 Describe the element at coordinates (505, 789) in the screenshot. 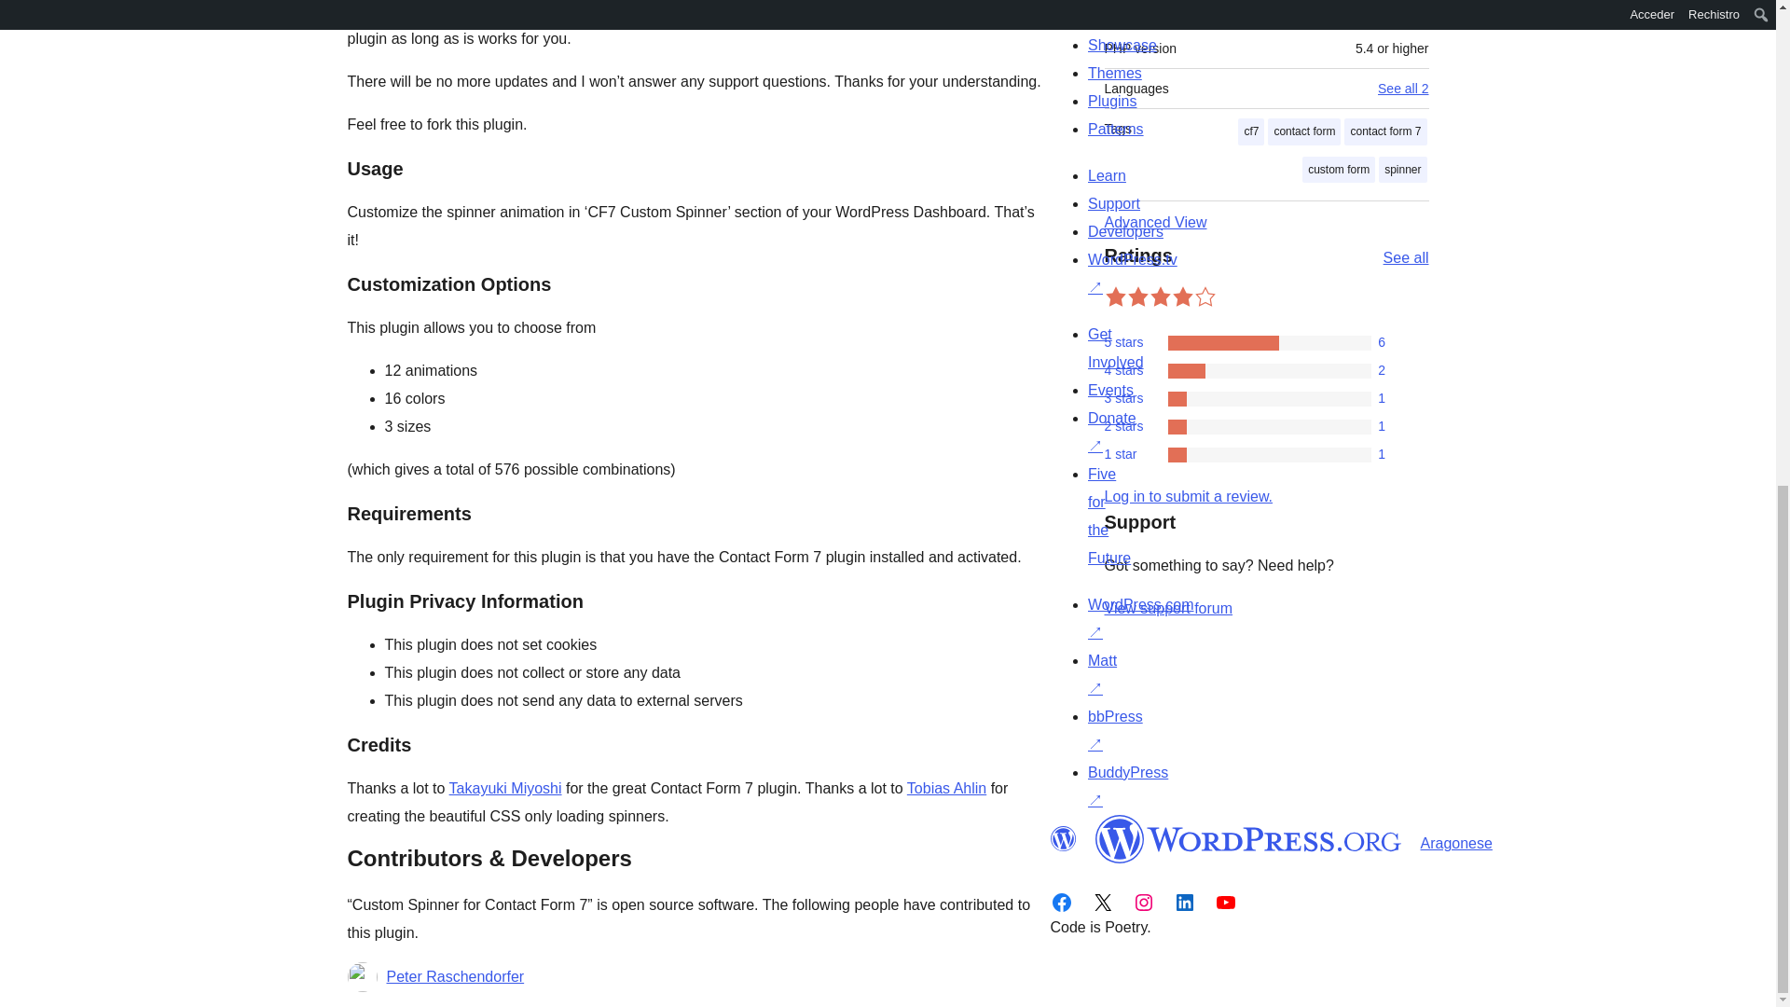

I see `Takayuki Miyoshi` at that location.